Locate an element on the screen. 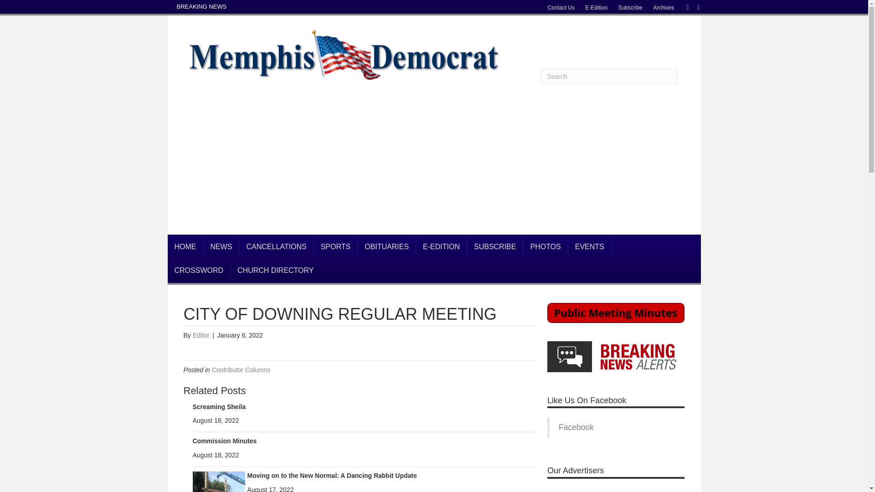 The height and width of the screenshot is (492, 875). Type and press Enter to search. is located at coordinates (609, 77).